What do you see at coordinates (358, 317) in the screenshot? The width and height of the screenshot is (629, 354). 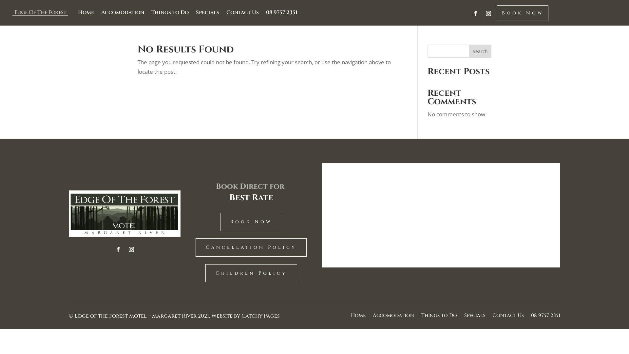 I see `Home` at bounding box center [358, 317].